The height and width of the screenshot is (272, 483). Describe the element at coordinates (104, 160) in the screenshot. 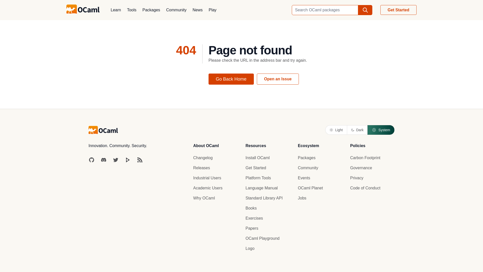

I see `Discord` at that location.